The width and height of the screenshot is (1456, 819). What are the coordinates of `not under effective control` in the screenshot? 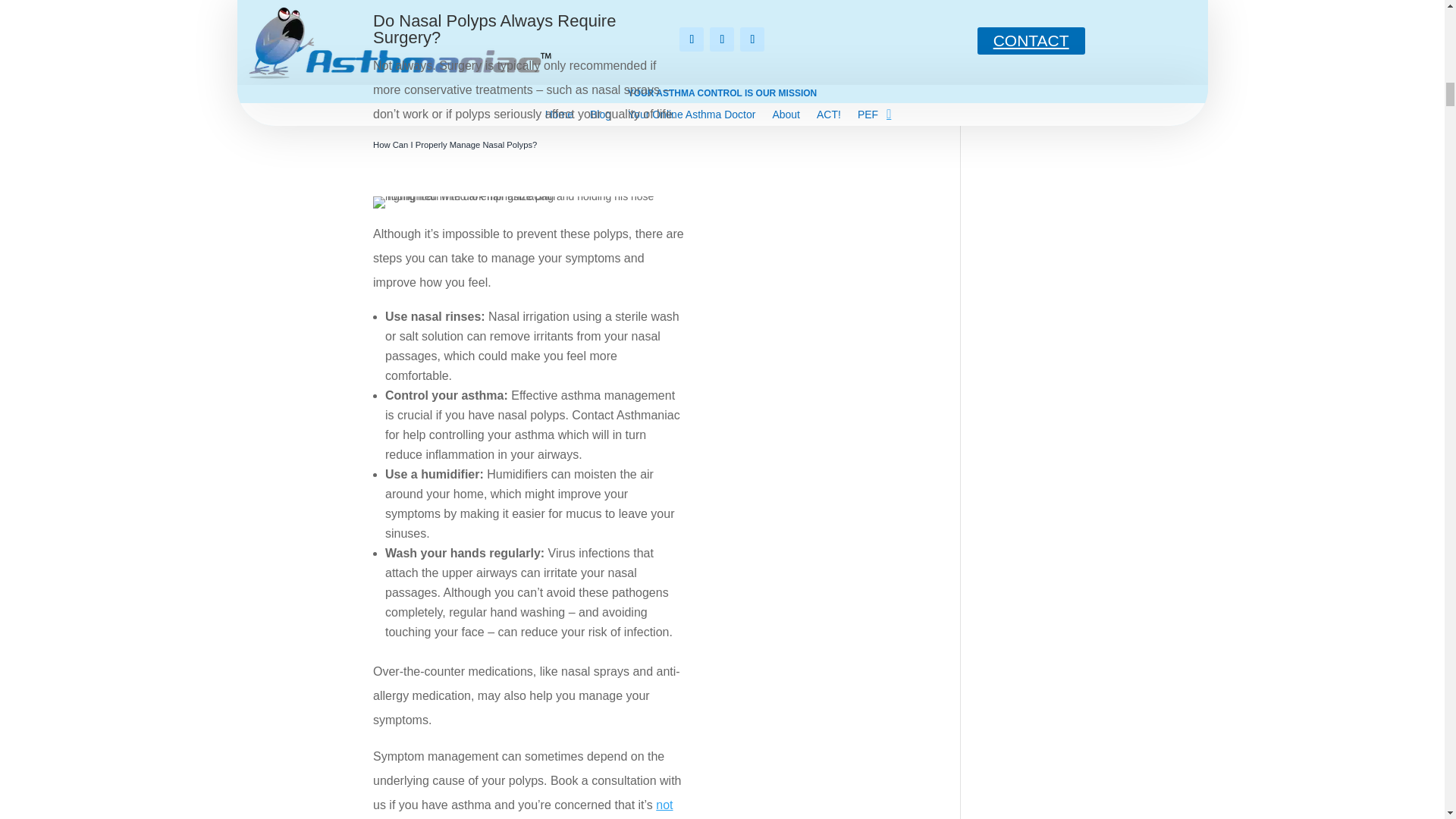 It's located at (522, 808).